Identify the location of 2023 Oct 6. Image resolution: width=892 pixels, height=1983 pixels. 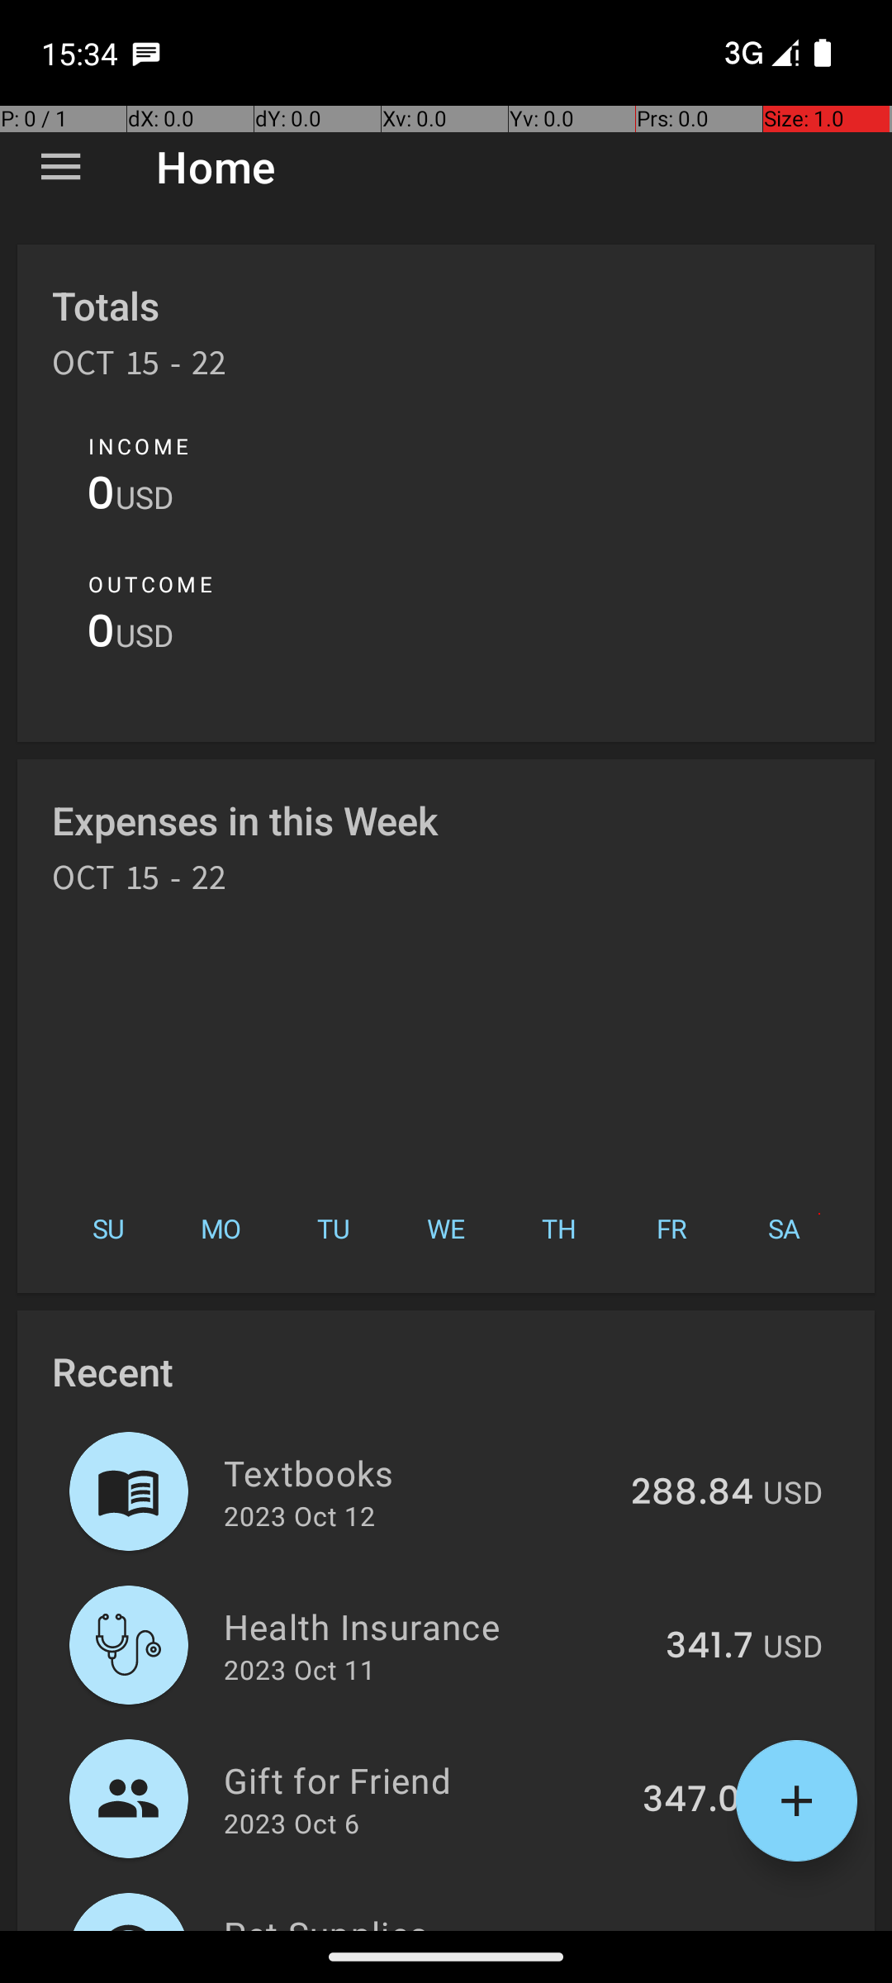
(292, 1823).